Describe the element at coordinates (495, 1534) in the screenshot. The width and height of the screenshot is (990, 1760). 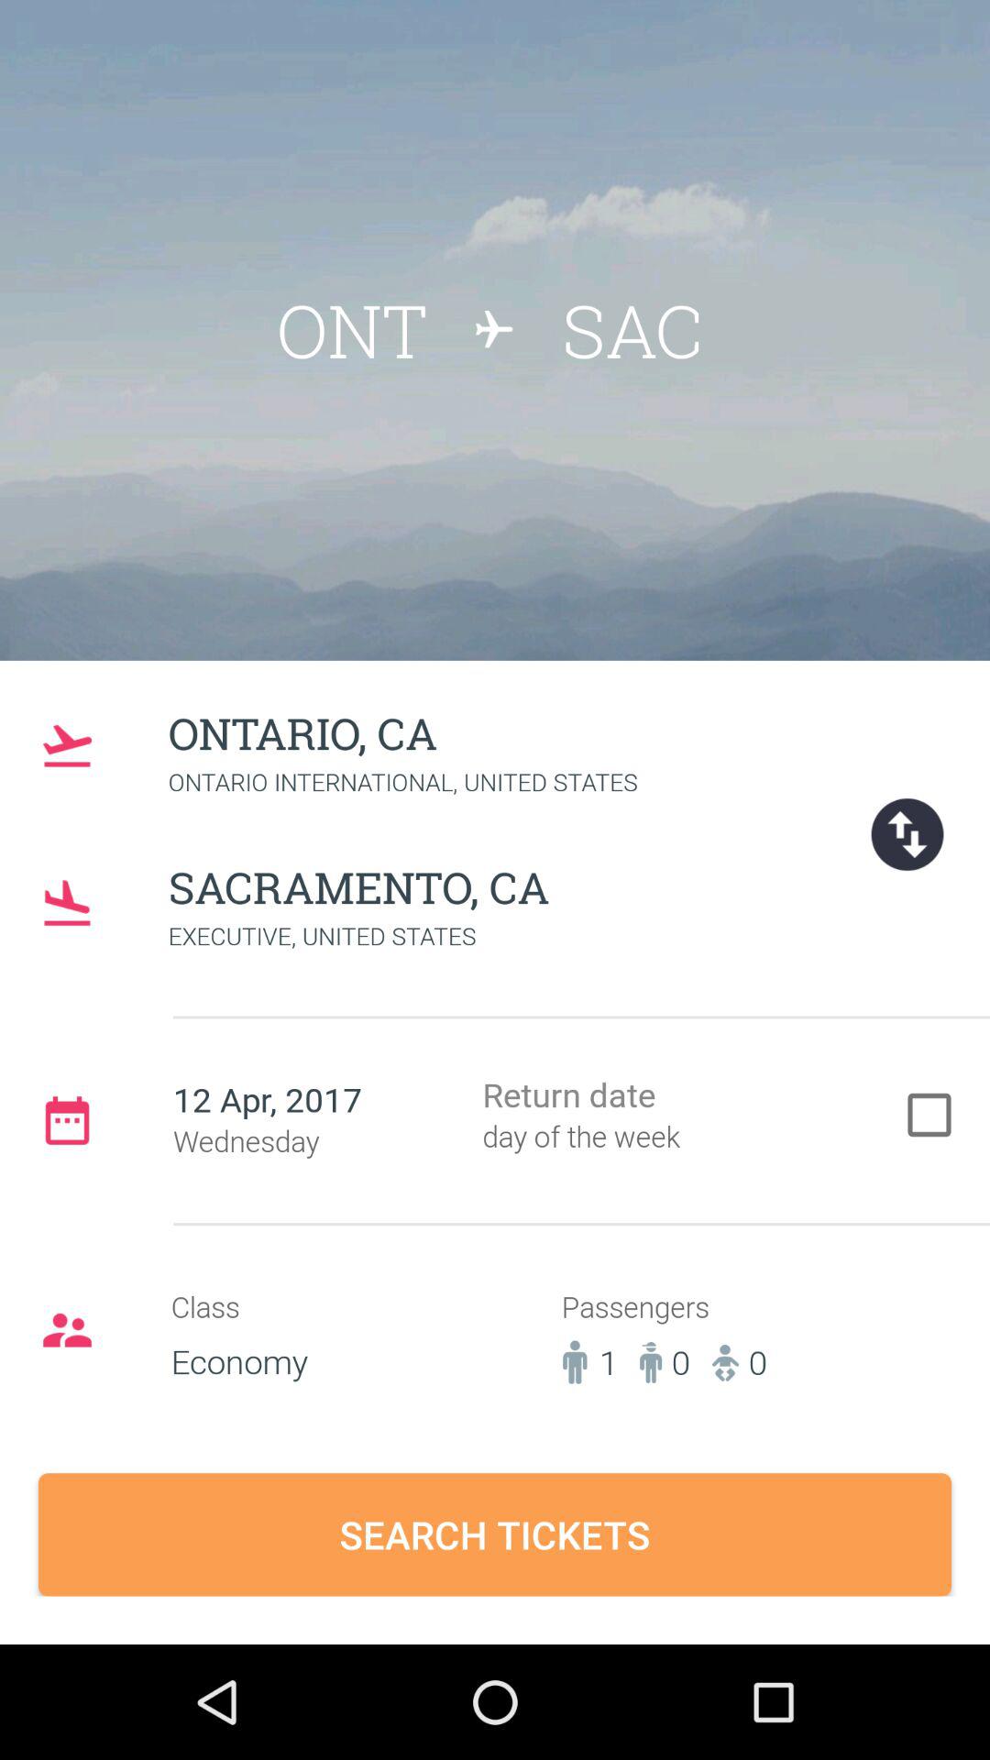
I see `click on the search tickets button` at that location.